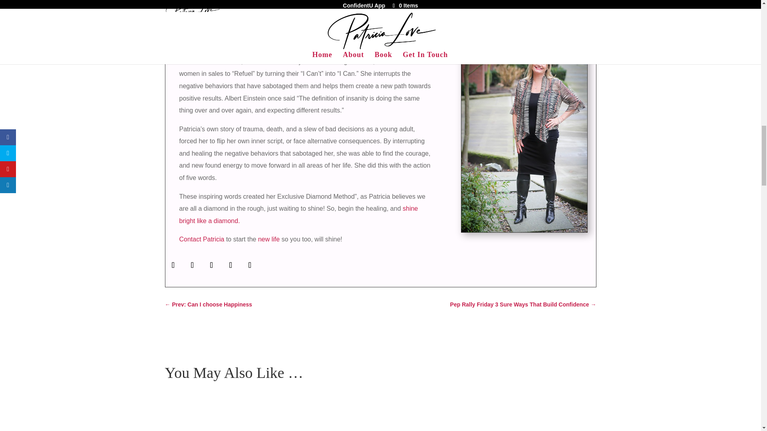 The image size is (767, 431). I want to click on Contact Patricia, so click(201, 239).